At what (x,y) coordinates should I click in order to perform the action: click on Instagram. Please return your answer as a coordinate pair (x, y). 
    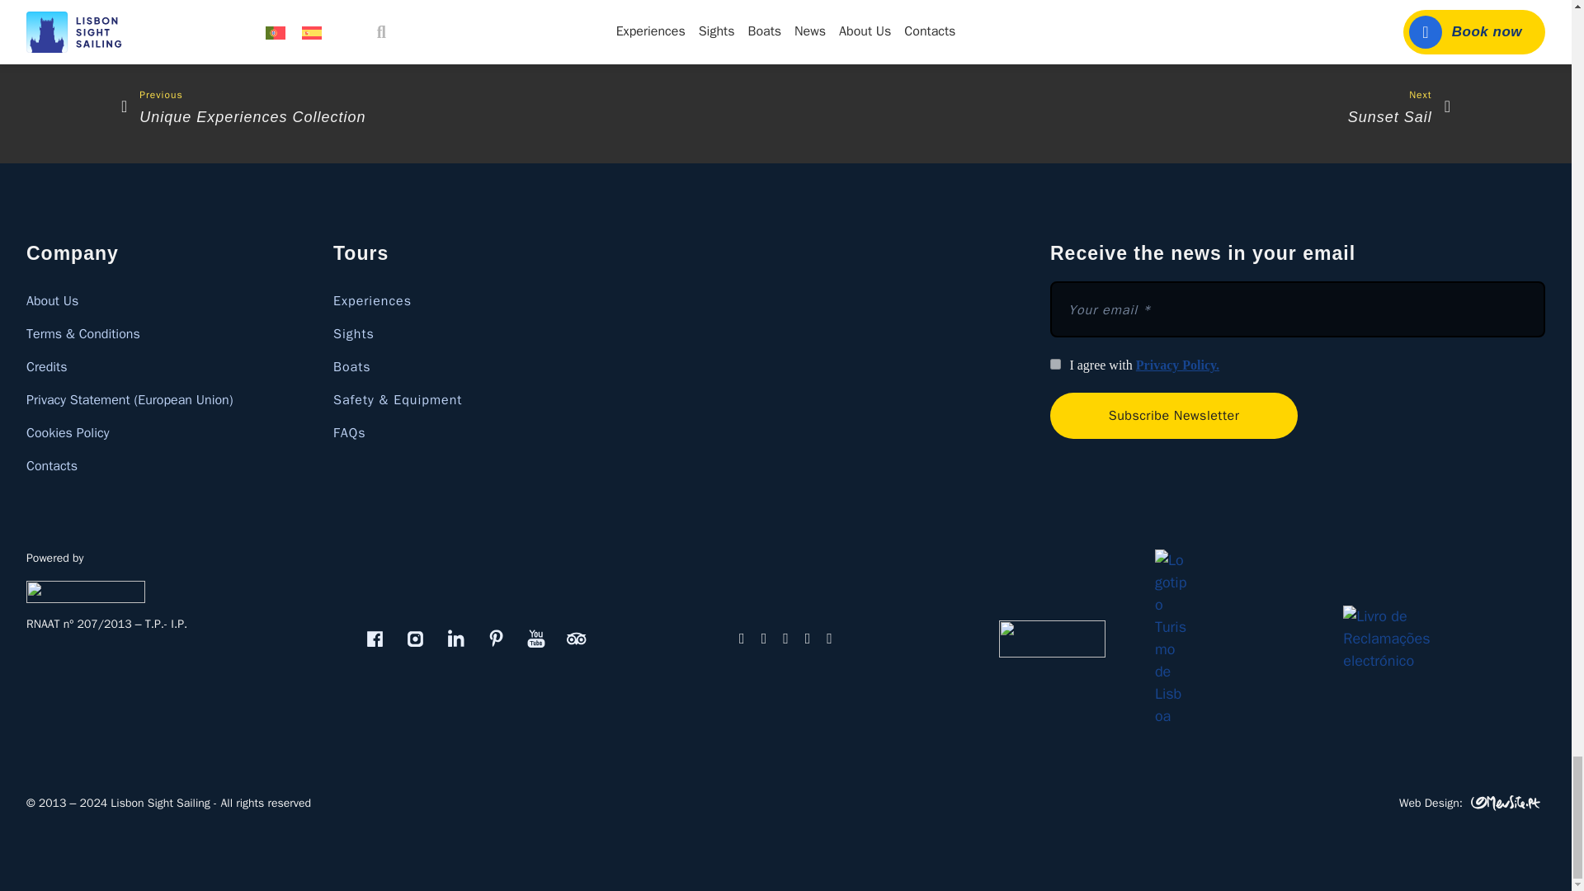
    Looking at the image, I should click on (416, 639).